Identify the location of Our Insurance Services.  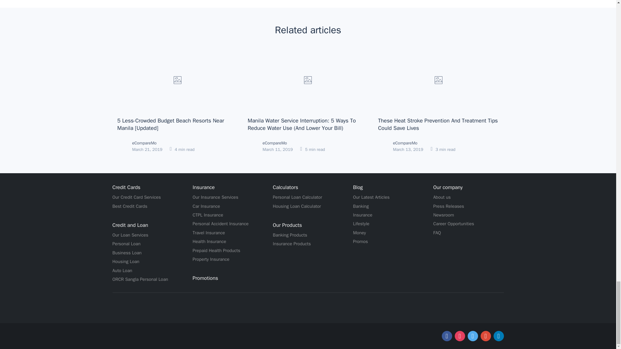
(215, 197).